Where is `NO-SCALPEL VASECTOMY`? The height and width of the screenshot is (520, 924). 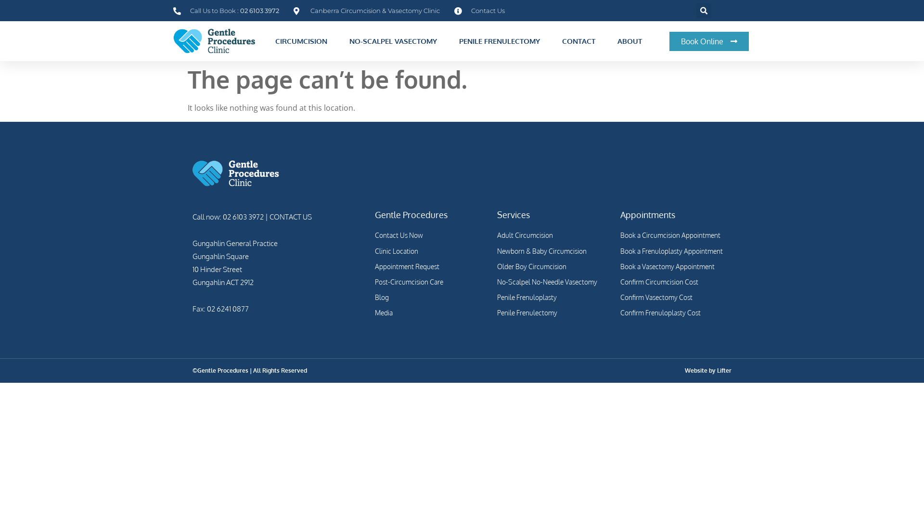 NO-SCALPEL VASECTOMY is located at coordinates (396, 41).